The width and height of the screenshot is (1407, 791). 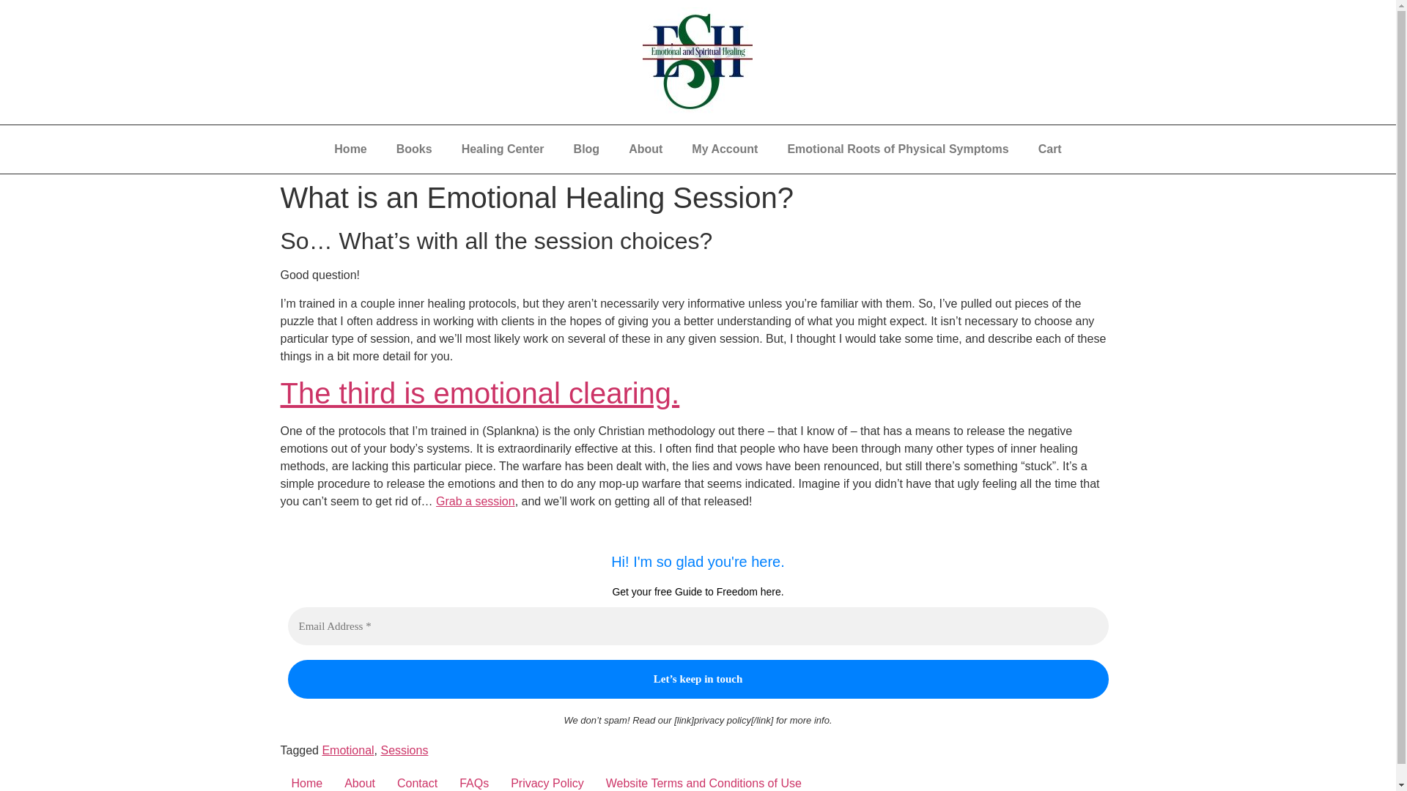 I want to click on Website Terms and Conditions of Use, so click(x=703, y=781).